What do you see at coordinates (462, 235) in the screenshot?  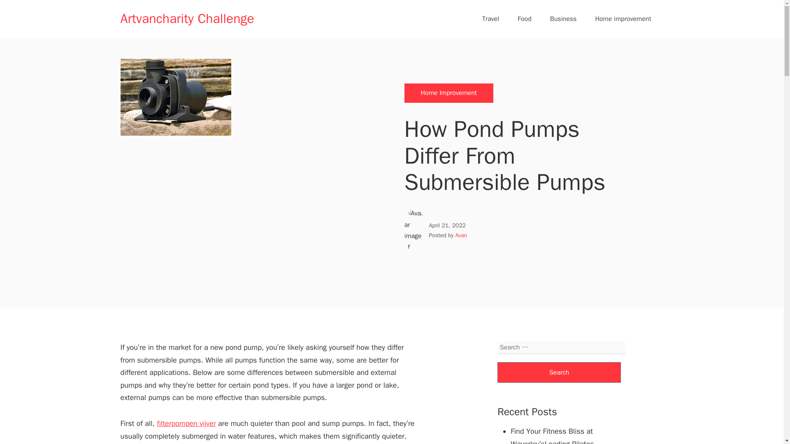 I see `Avan` at bounding box center [462, 235].